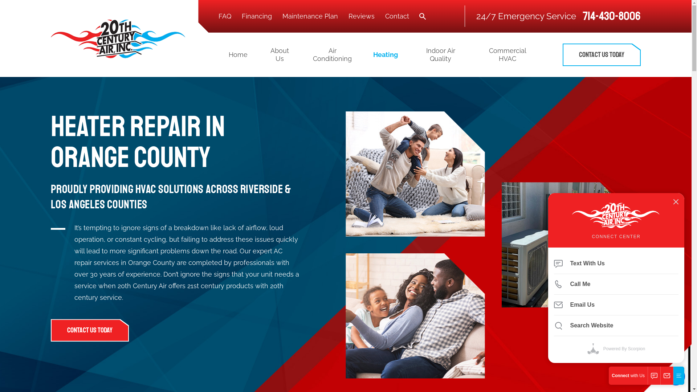 Image resolution: width=697 pixels, height=392 pixels. Describe the element at coordinates (225, 16) in the screenshot. I see `FAQ` at that location.